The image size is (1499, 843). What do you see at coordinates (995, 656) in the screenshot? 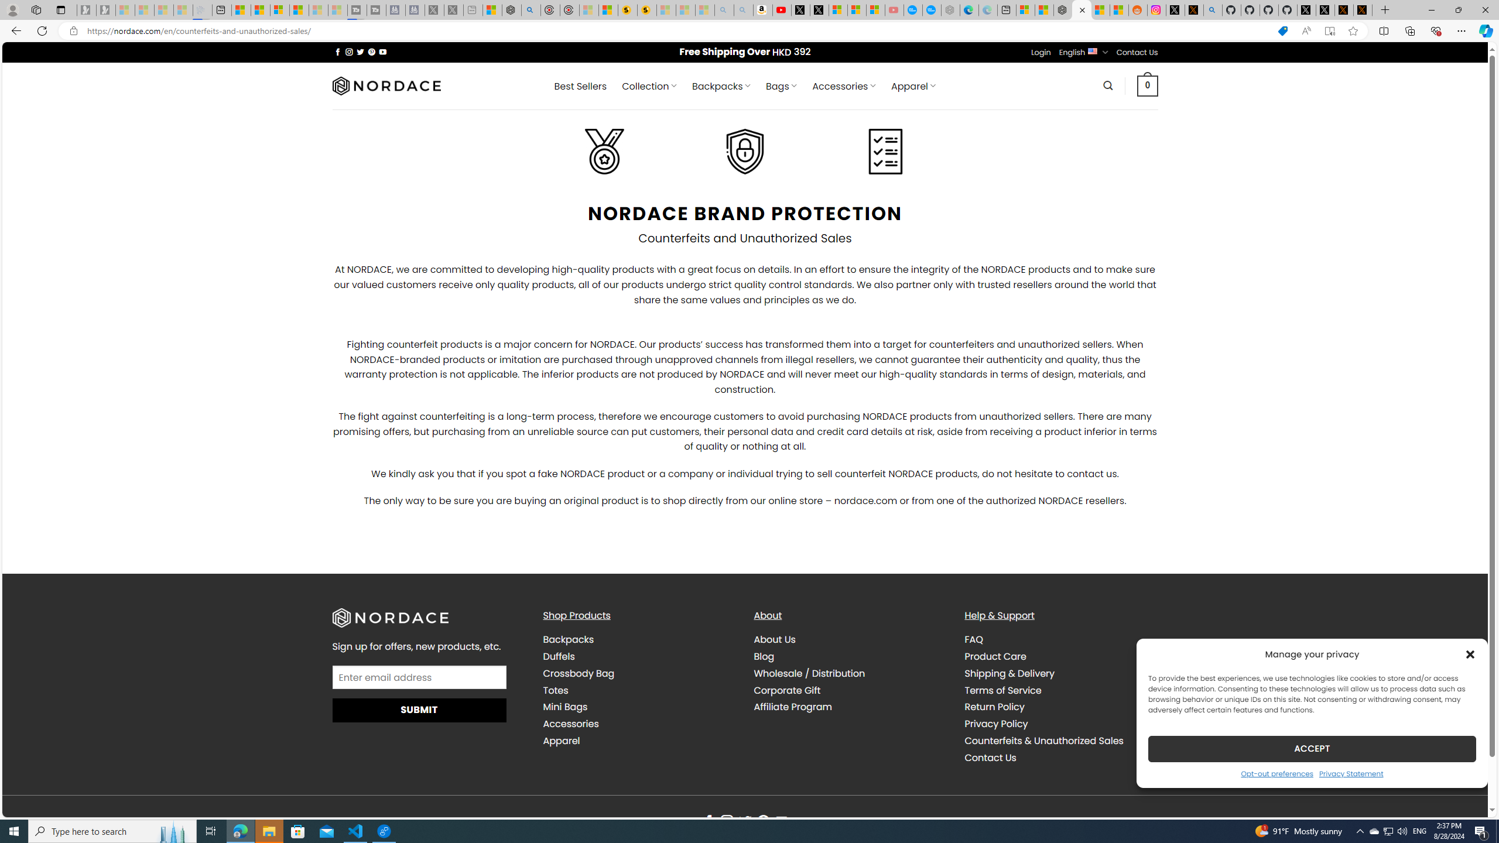
I see `Product Care` at bounding box center [995, 656].